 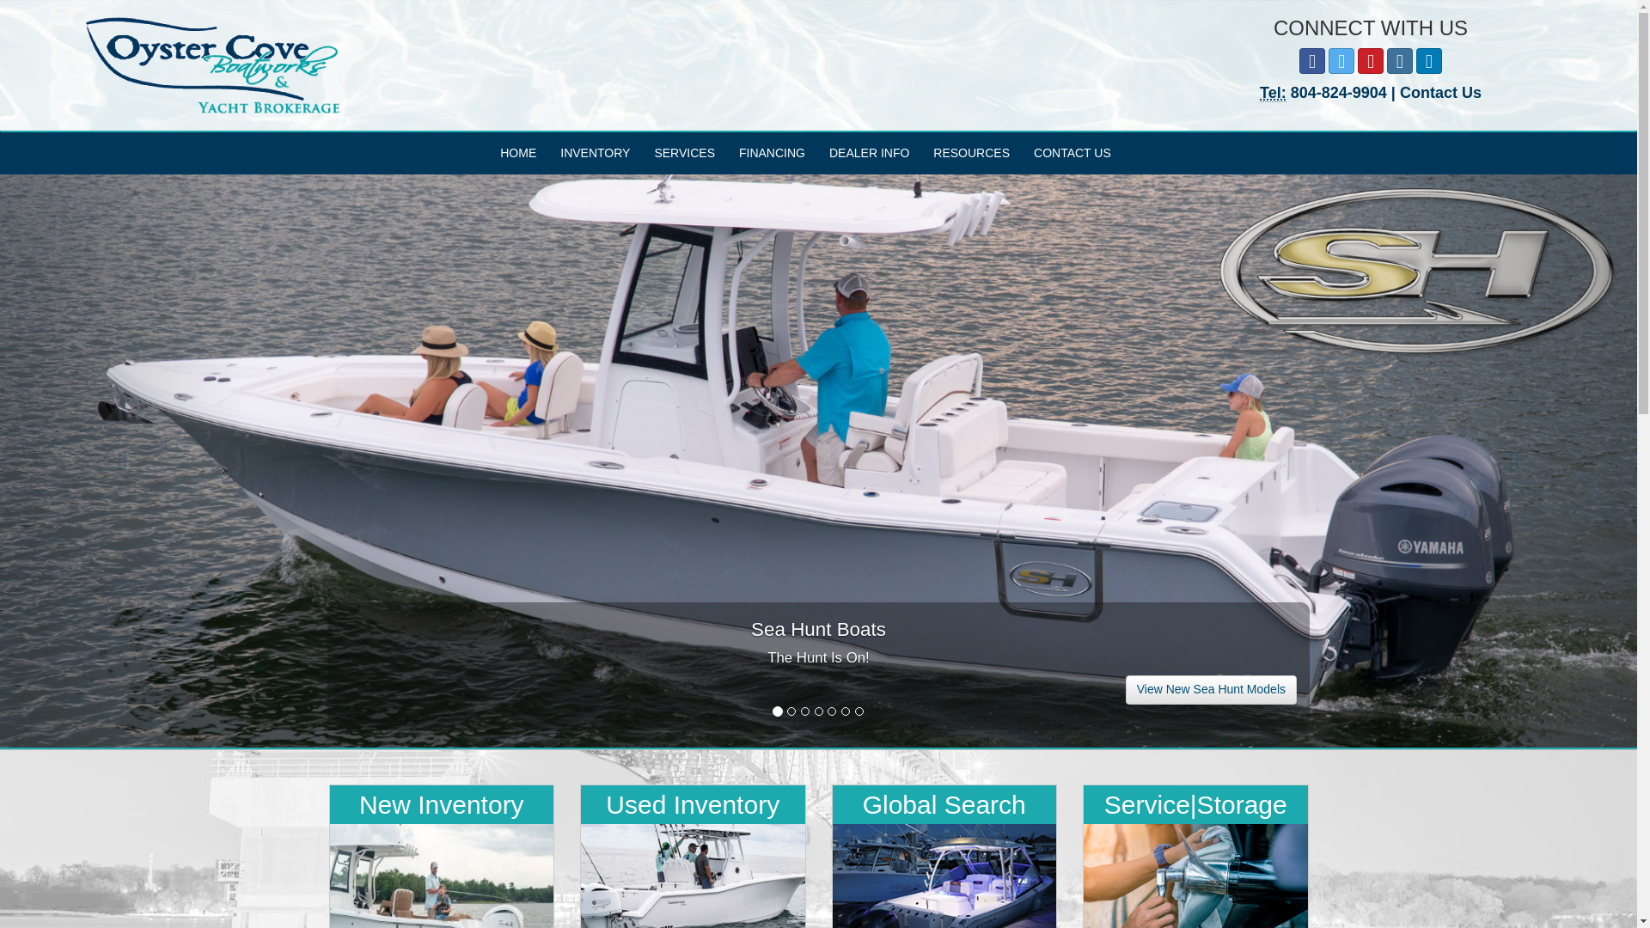 What do you see at coordinates (595, 153) in the screenshot?
I see `Inventory` at bounding box center [595, 153].